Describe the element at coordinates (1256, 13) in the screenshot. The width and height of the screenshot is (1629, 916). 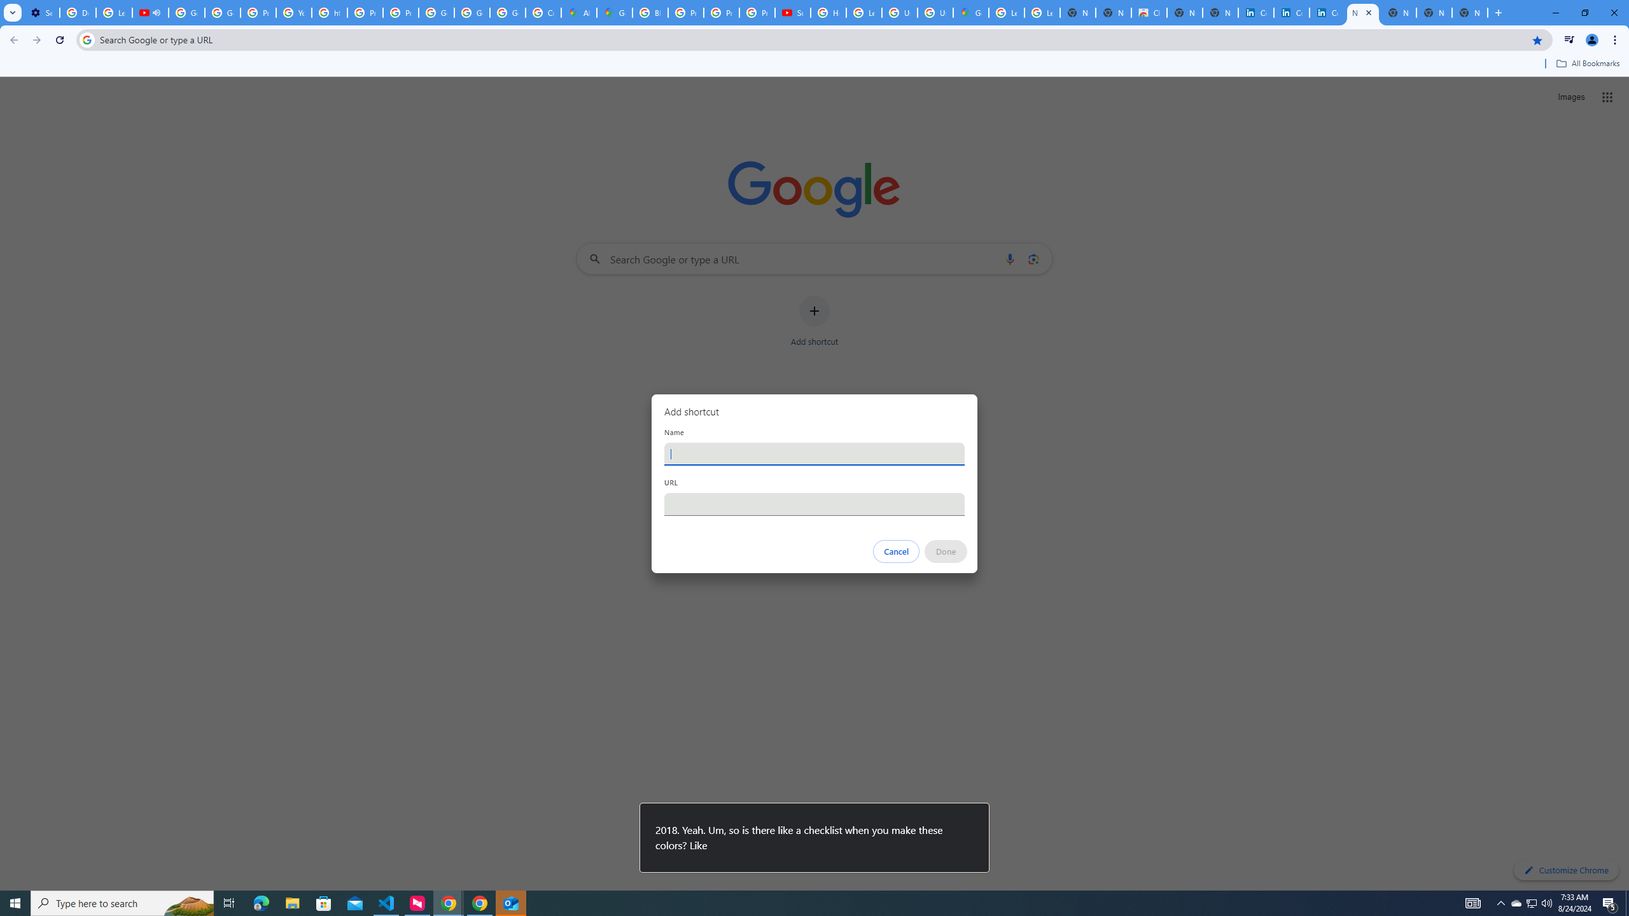
I see `Cookie Policy | LinkedIn` at that location.